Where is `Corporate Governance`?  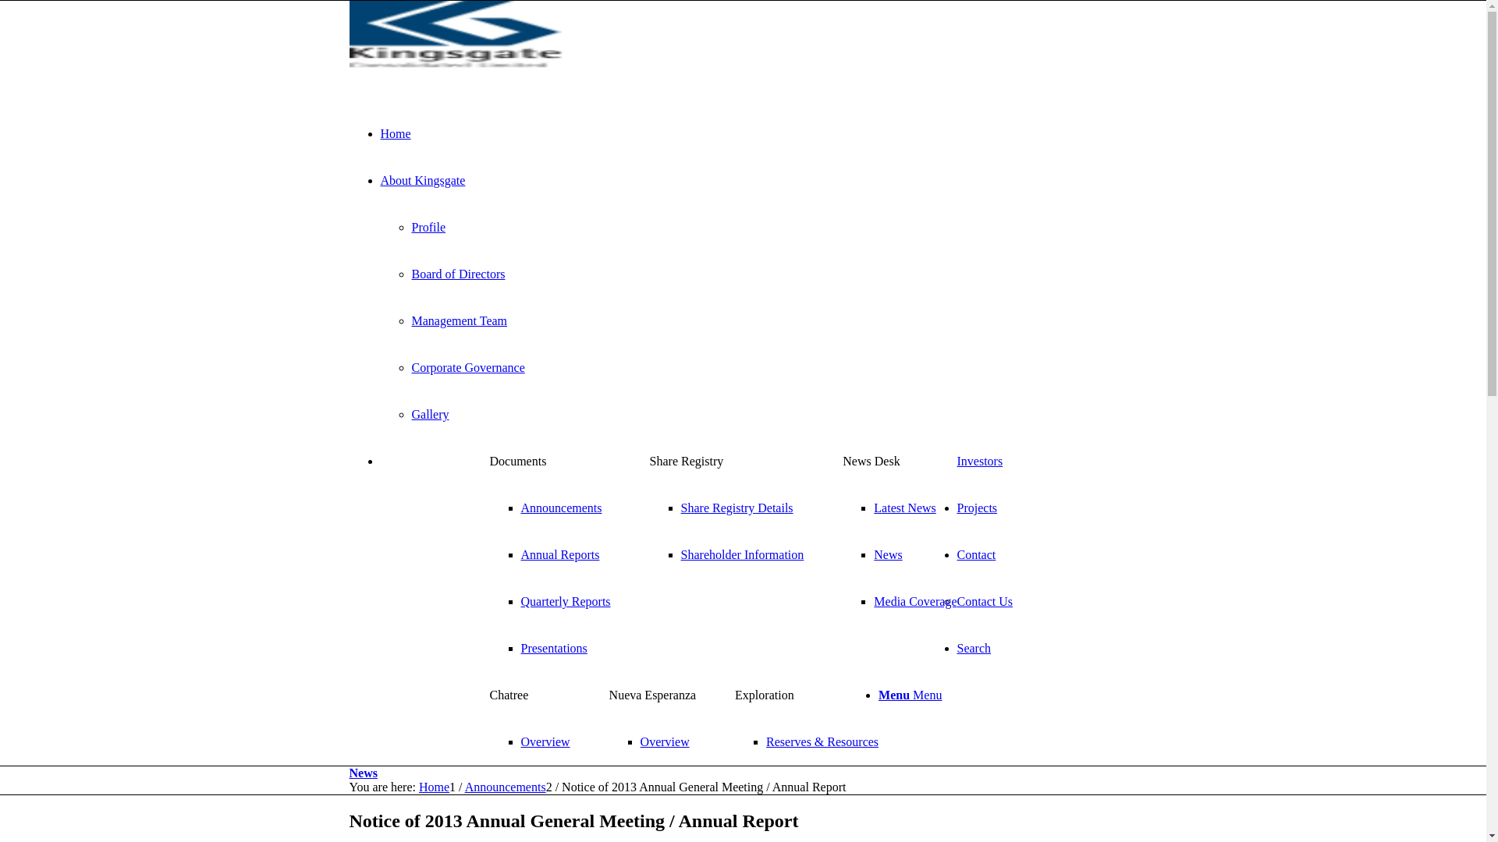
Corporate Governance is located at coordinates (468, 368).